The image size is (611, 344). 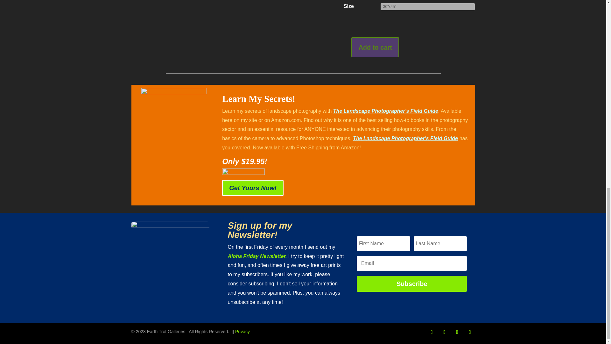 What do you see at coordinates (469, 332) in the screenshot?
I see `Follow on Youtube` at bounding box center [469, 332].